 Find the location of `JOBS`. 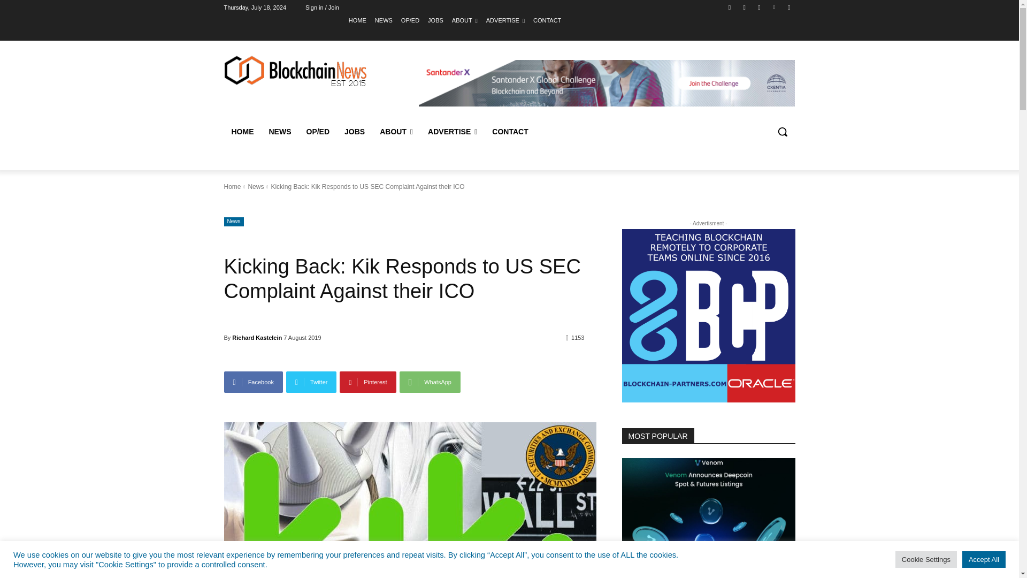

JOBS is located at coordinates (435, 20).